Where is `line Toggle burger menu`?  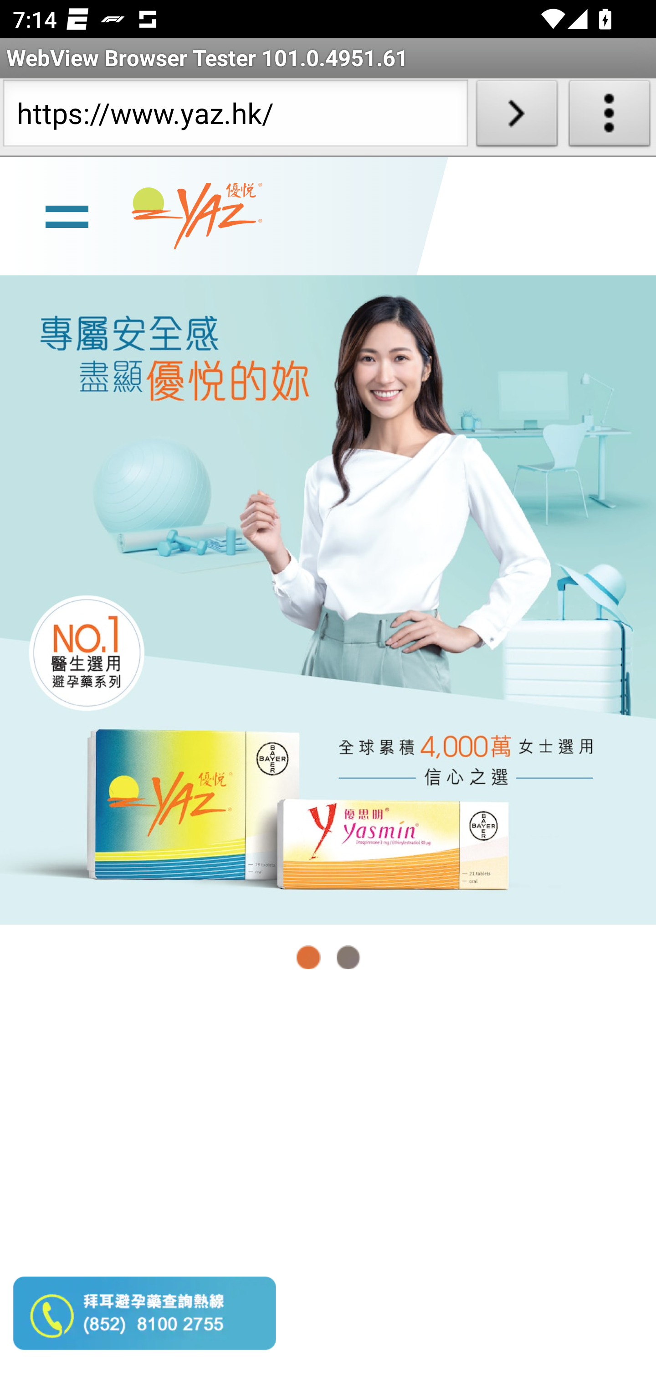
line Toggle burger menu is located at coordinates (67, 215).